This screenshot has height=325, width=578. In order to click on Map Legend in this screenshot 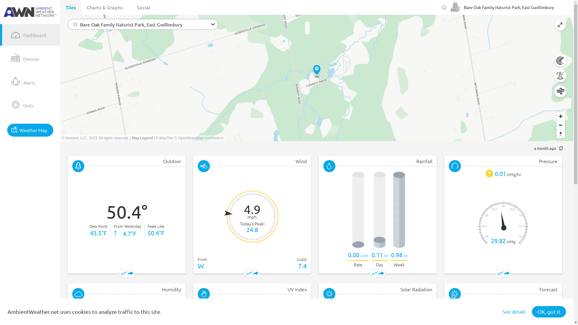, I will do `click(142, 138)`.